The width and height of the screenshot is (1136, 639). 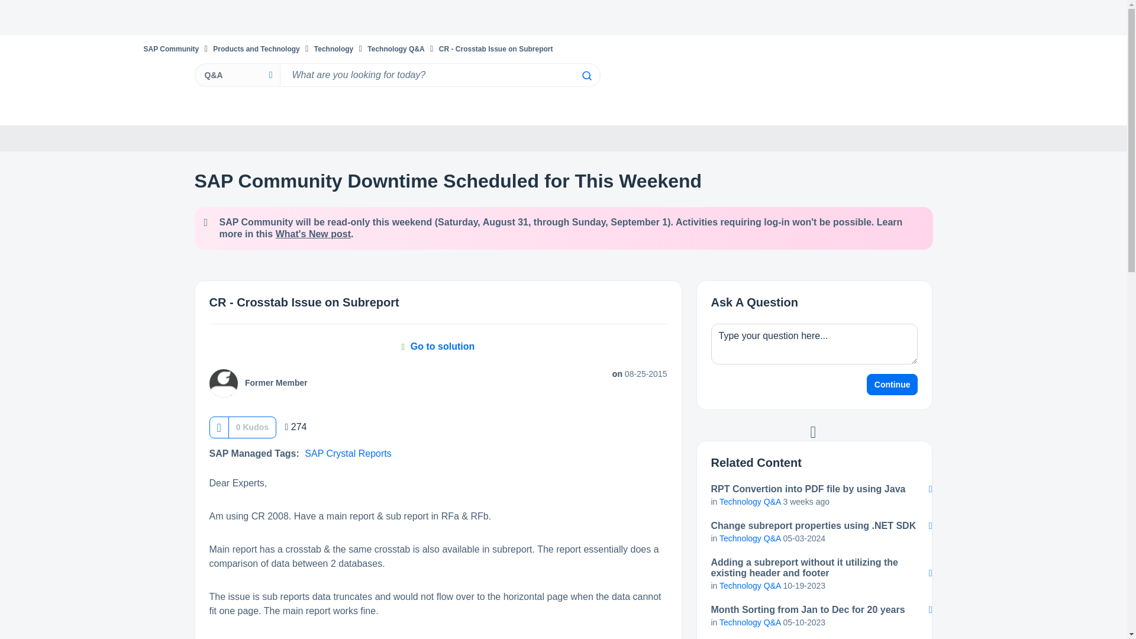 I want to click on SAP Community, so click(x=170, y=49).